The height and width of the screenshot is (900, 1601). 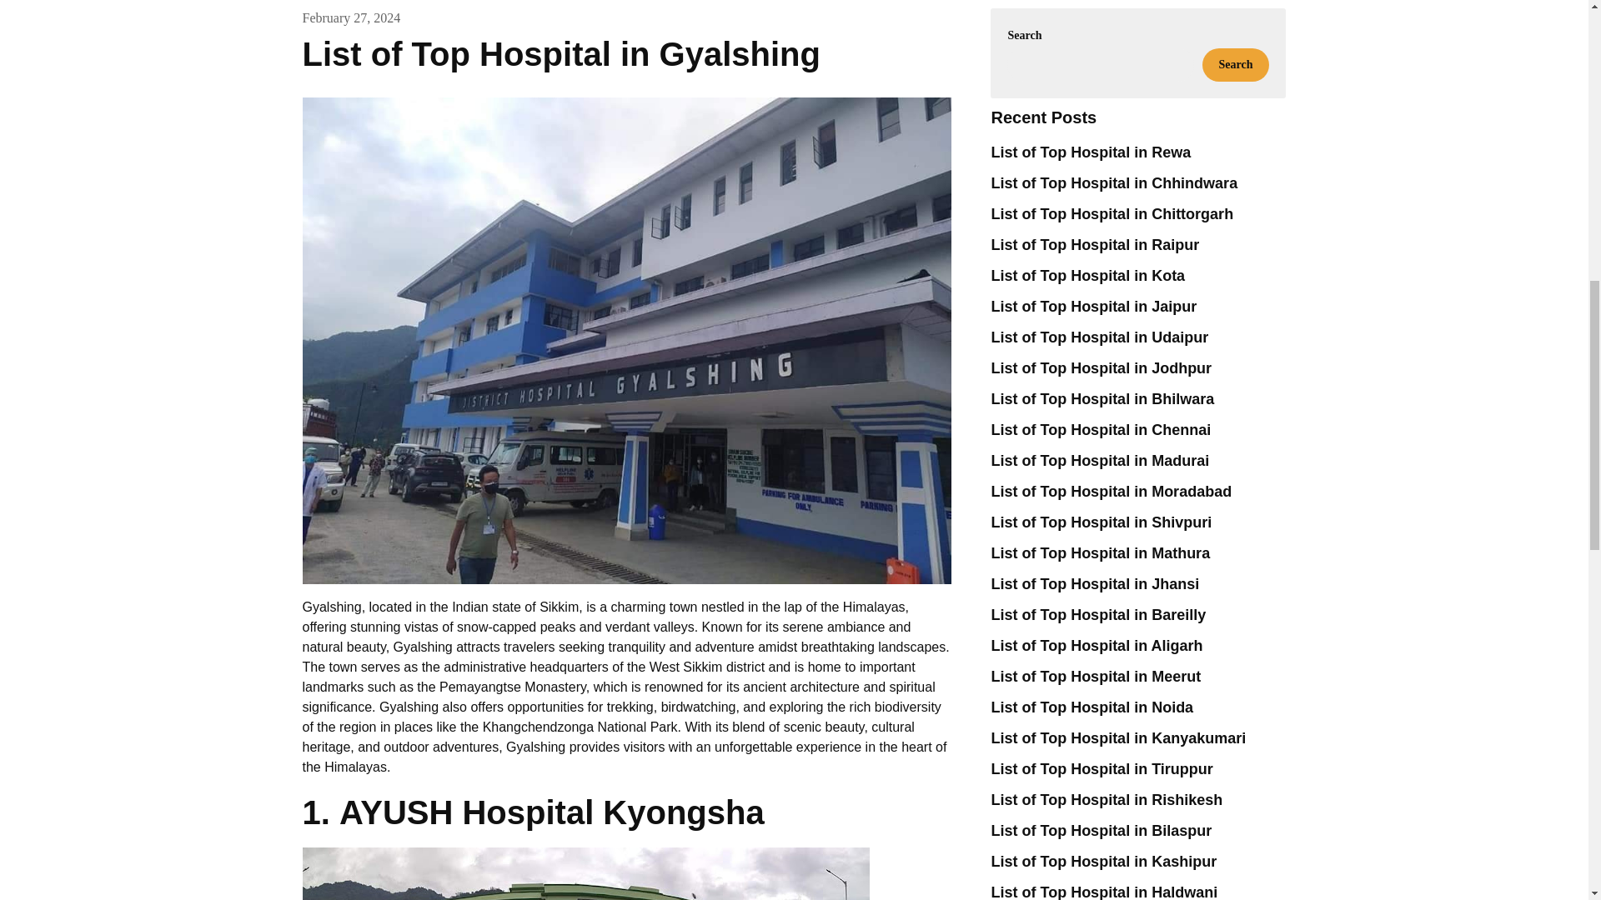 I want to click on Search, so click(x=1236, y=65).